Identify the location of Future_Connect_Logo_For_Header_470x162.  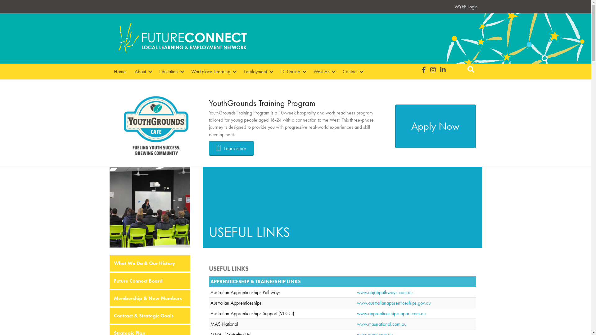
(182, 38).